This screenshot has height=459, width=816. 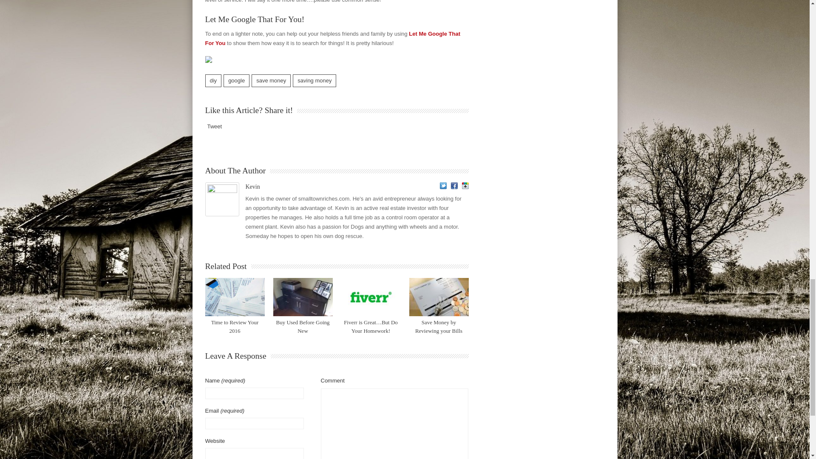 What do you see at coordinates (214, 126) in the screenshot?
I see `Tweet` at bounding box center [214, 126].